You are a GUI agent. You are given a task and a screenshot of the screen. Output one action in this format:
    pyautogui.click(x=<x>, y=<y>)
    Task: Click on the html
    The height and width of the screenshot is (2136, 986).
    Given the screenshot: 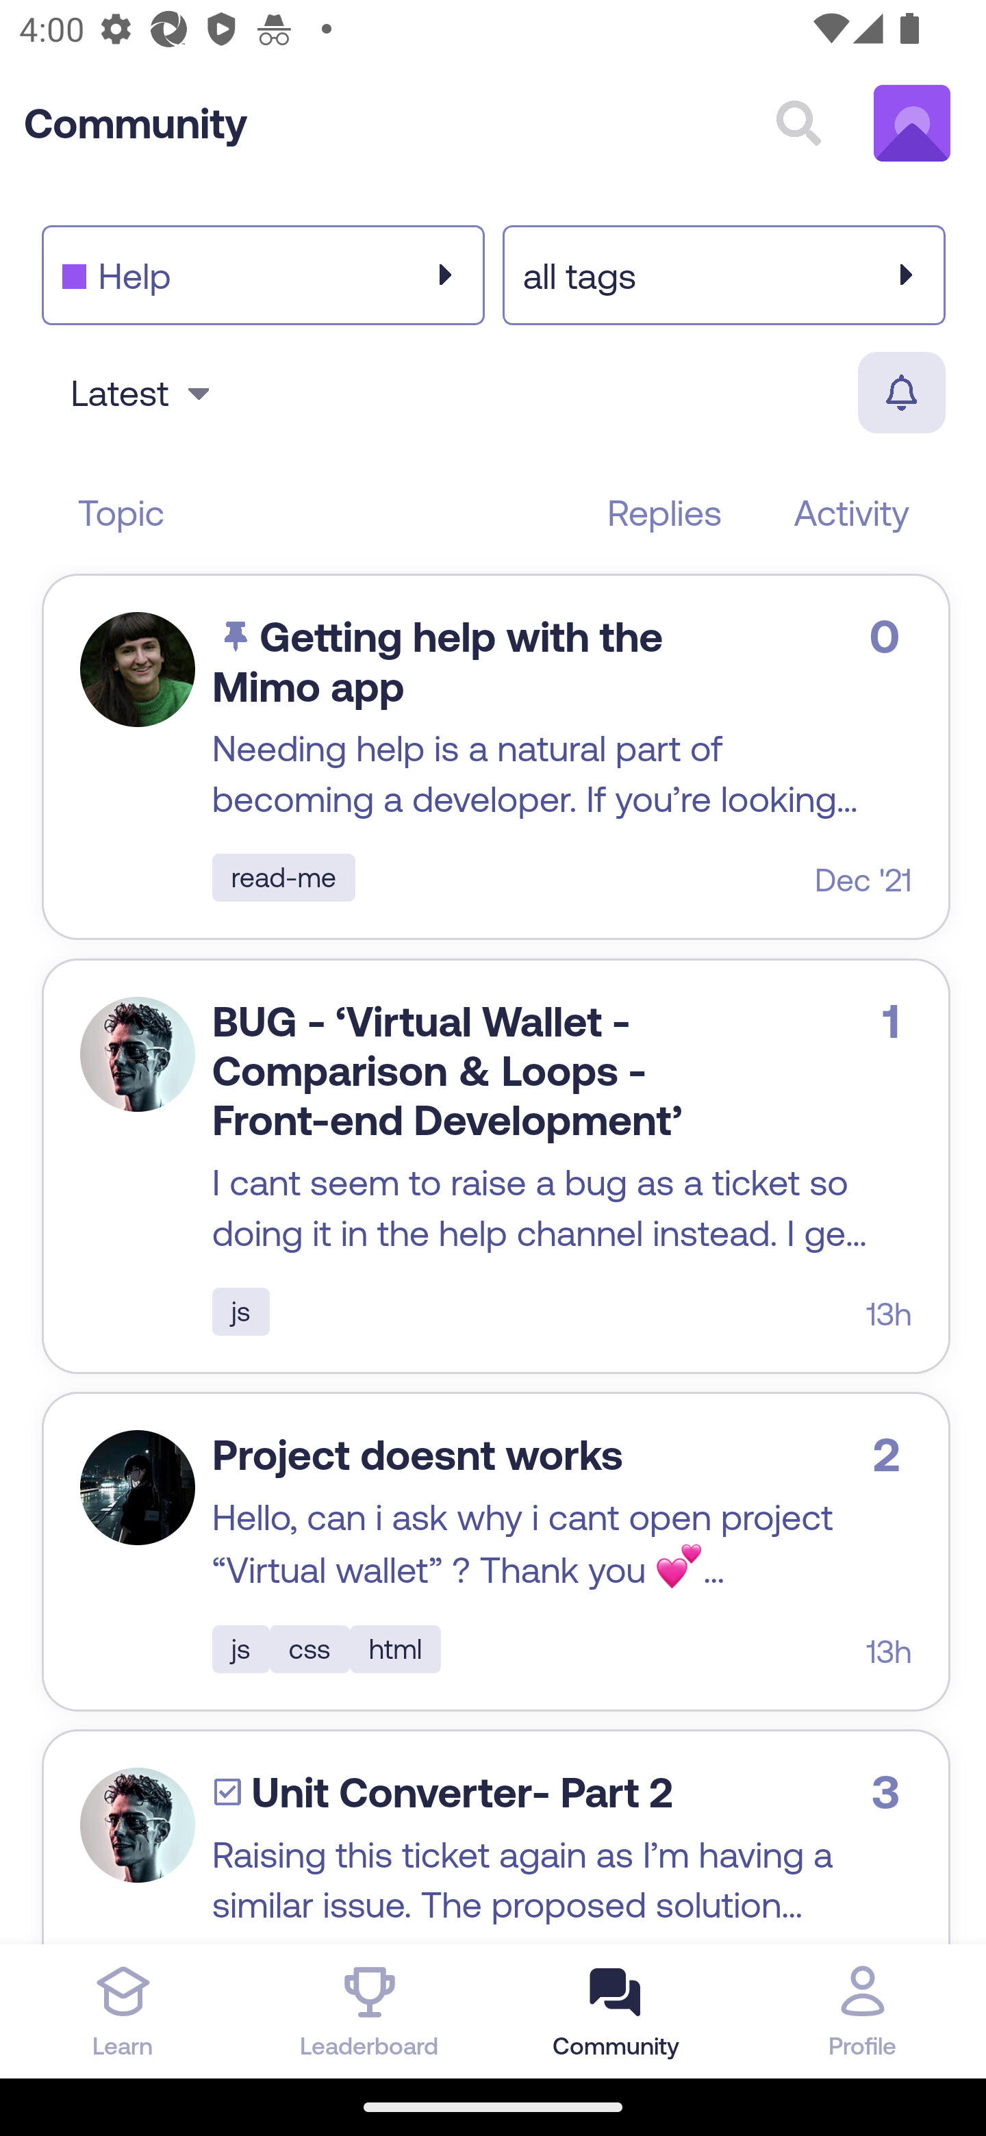 What is the action you would take?
    pyautogui.click(x=394, y=1650)
    